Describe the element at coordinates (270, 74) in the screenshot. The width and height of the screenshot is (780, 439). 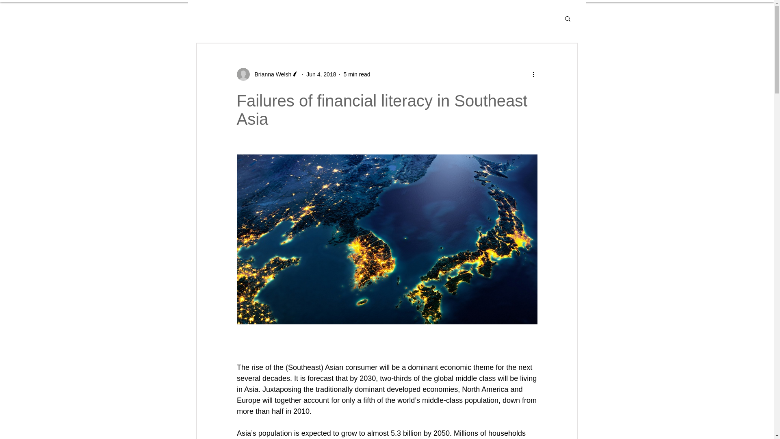
I see `Brianna Welsh` at that location.